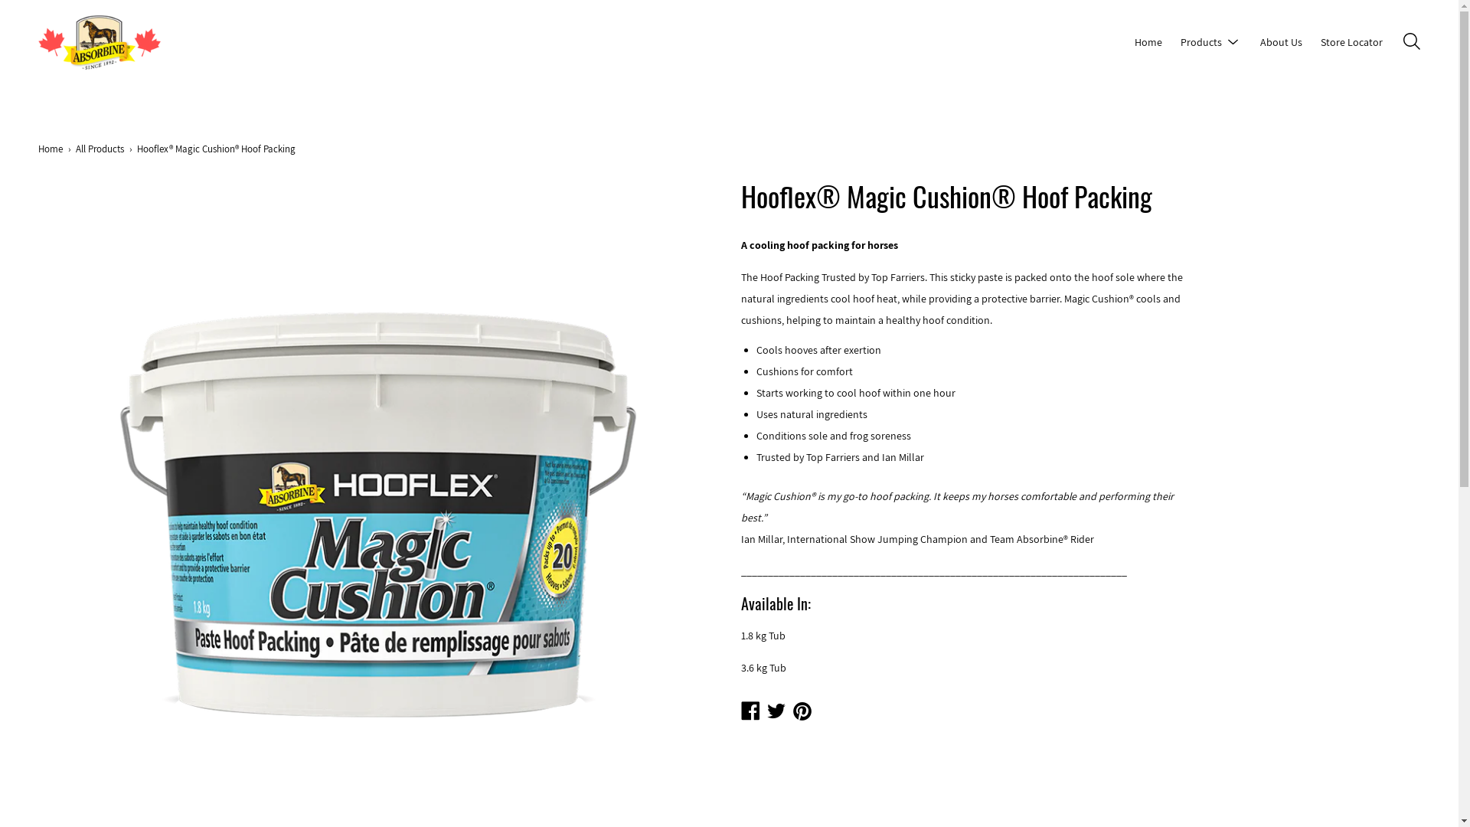 The width and height of the screenshot is (1470, 827). I want to click on Show submenu, so click(1233, 42).